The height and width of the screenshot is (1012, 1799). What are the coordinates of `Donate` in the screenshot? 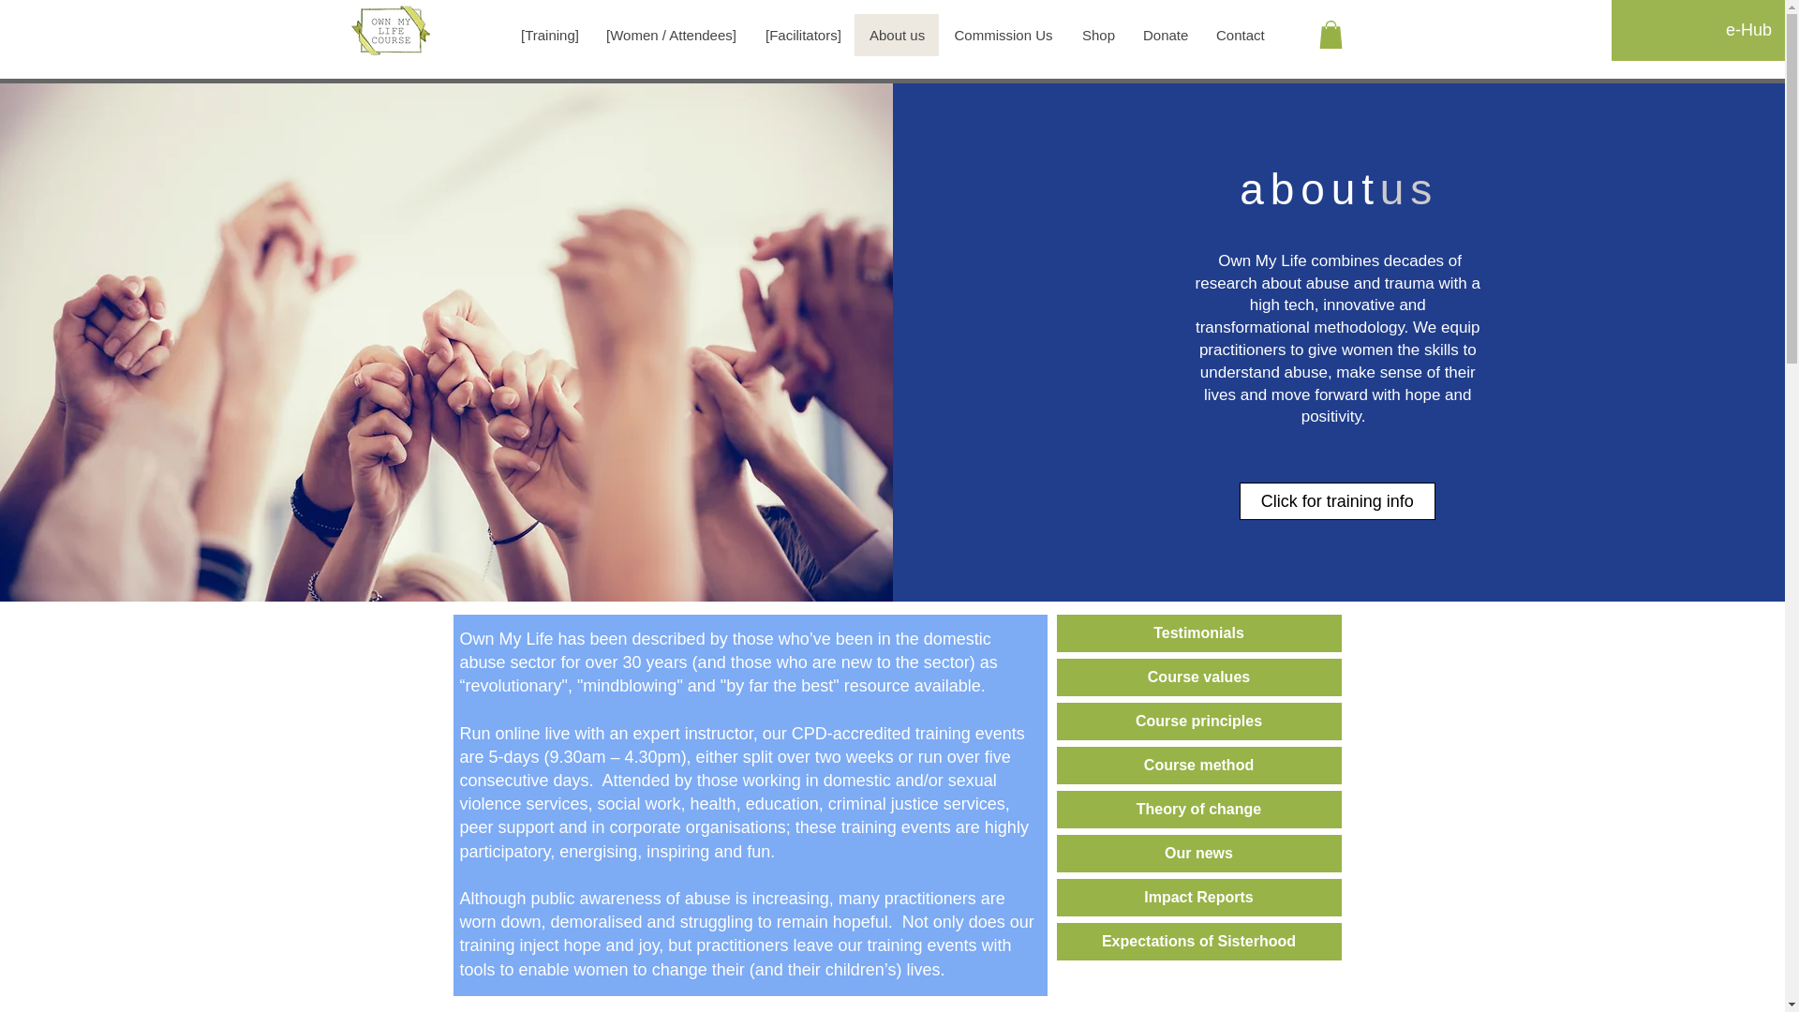 It's located at (1164, 36).